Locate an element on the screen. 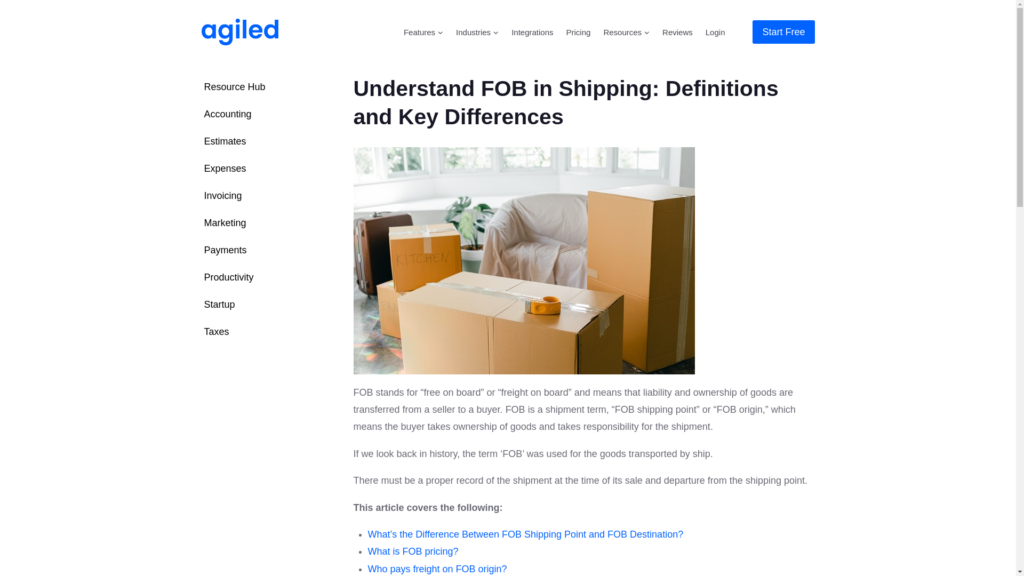 The image size is (1024, 576). Industries is located at coordinates (477, 32).